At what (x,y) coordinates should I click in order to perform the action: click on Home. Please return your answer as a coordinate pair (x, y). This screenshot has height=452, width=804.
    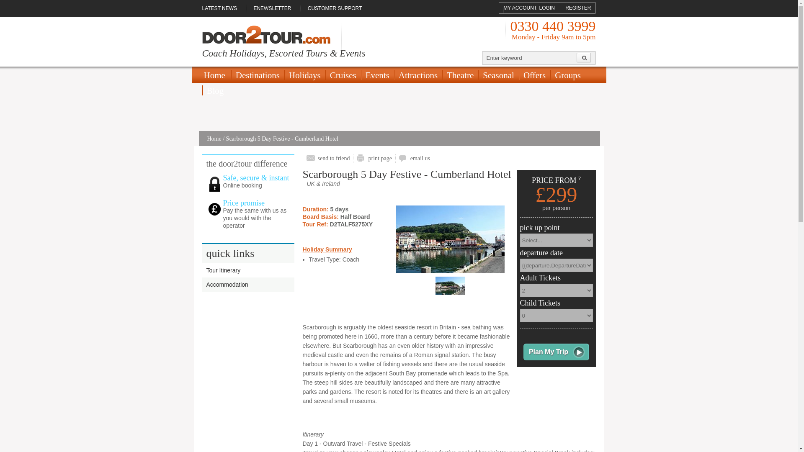
    Looking at the image, I should click on (216, 75).